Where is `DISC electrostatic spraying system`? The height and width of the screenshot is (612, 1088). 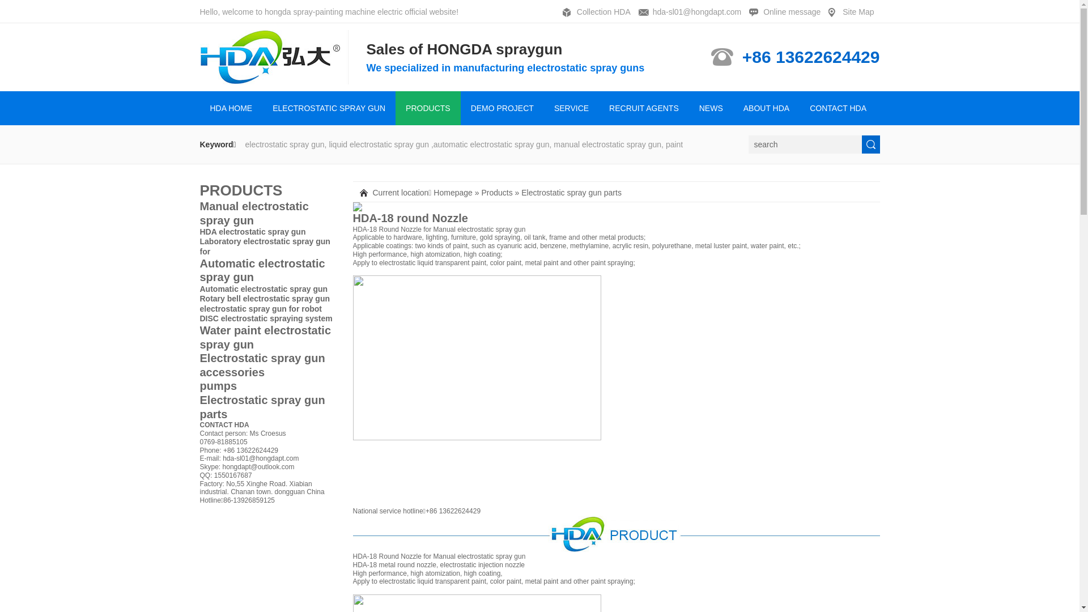
DISC electrostatic spraying system is located at coordinates (266, 318).